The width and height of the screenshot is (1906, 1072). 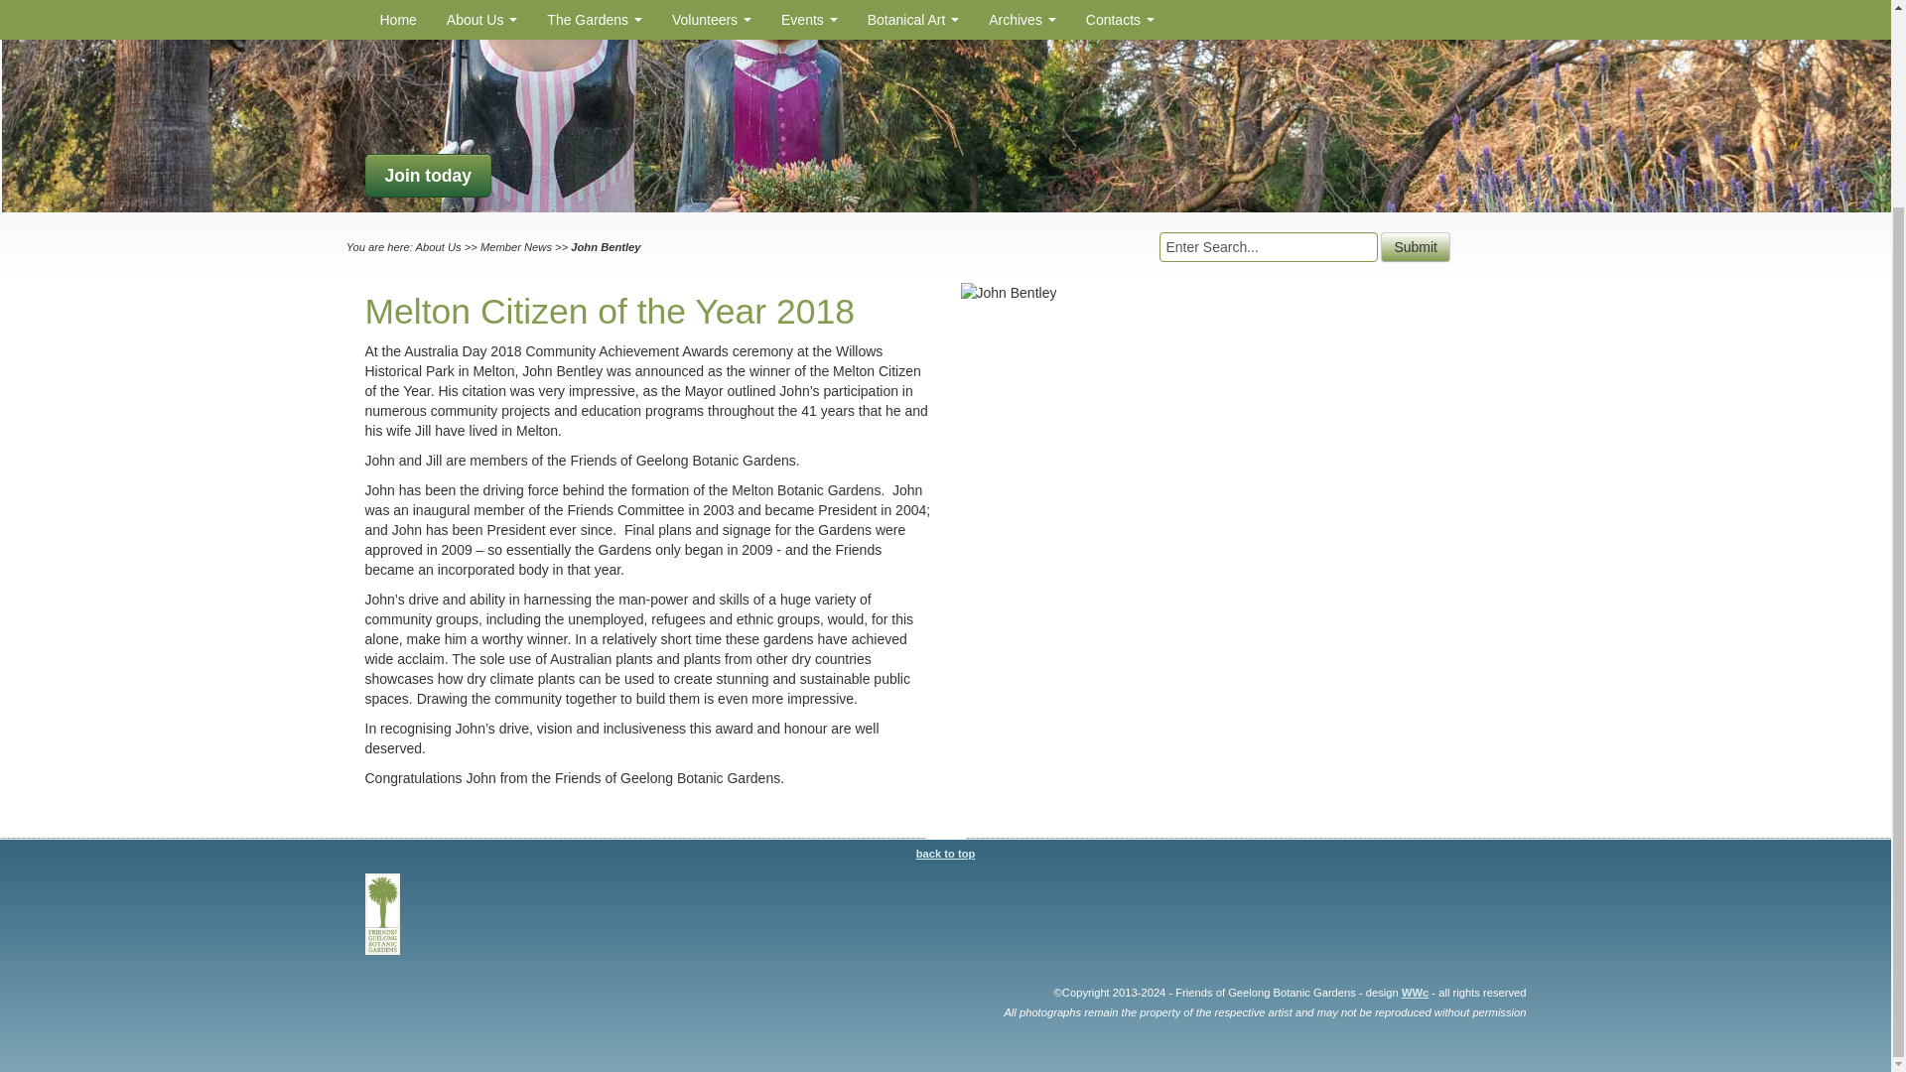 I want to click on Submit, so click(x=1416, y=246).